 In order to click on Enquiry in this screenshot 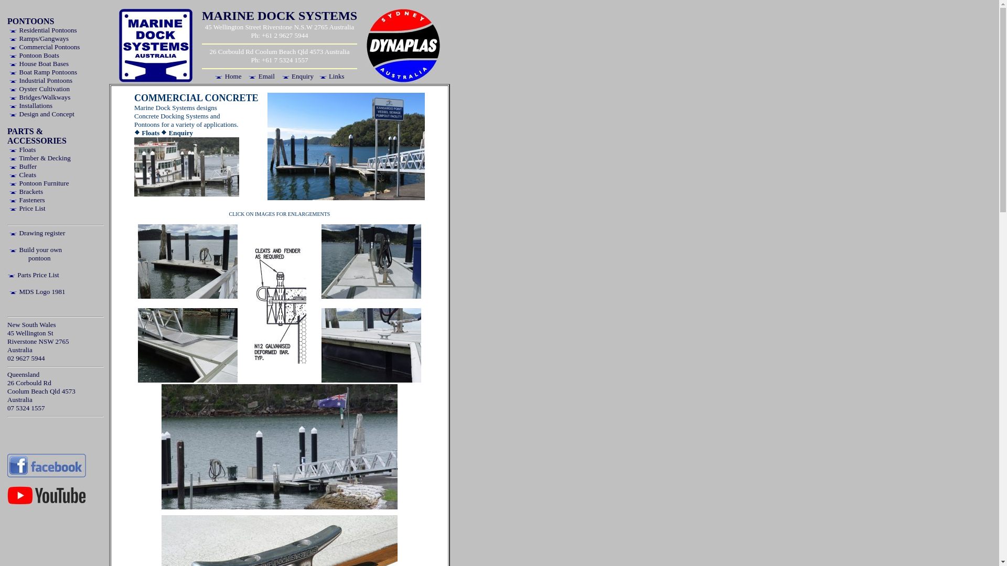, I will do `click(298, 77)`.